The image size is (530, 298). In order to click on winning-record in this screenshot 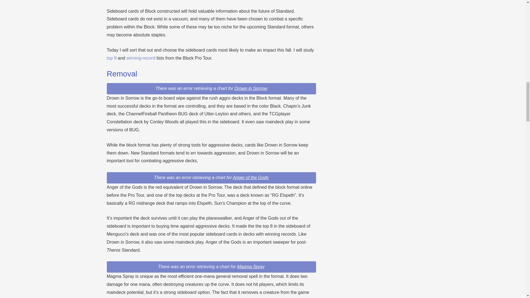, I will do `click(141, 58)`.